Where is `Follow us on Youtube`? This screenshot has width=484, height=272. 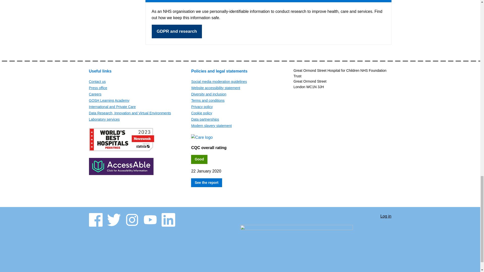 Follow us on Youtube is located at coordinates (150, 220).